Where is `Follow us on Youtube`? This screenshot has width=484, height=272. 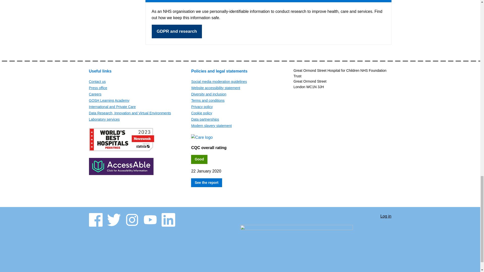 Follow us on Youtube is located at coordinates (150, 220).